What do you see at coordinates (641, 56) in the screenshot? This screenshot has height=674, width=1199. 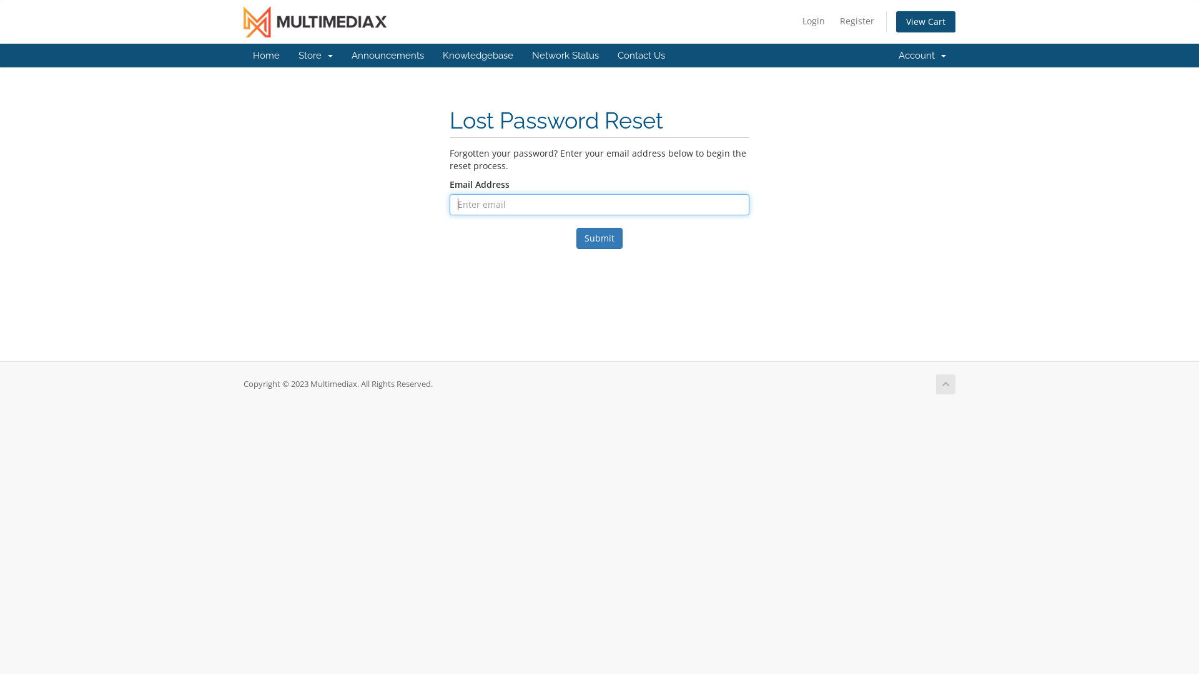 I see `Contact Us` at bounding box center [641, 56].